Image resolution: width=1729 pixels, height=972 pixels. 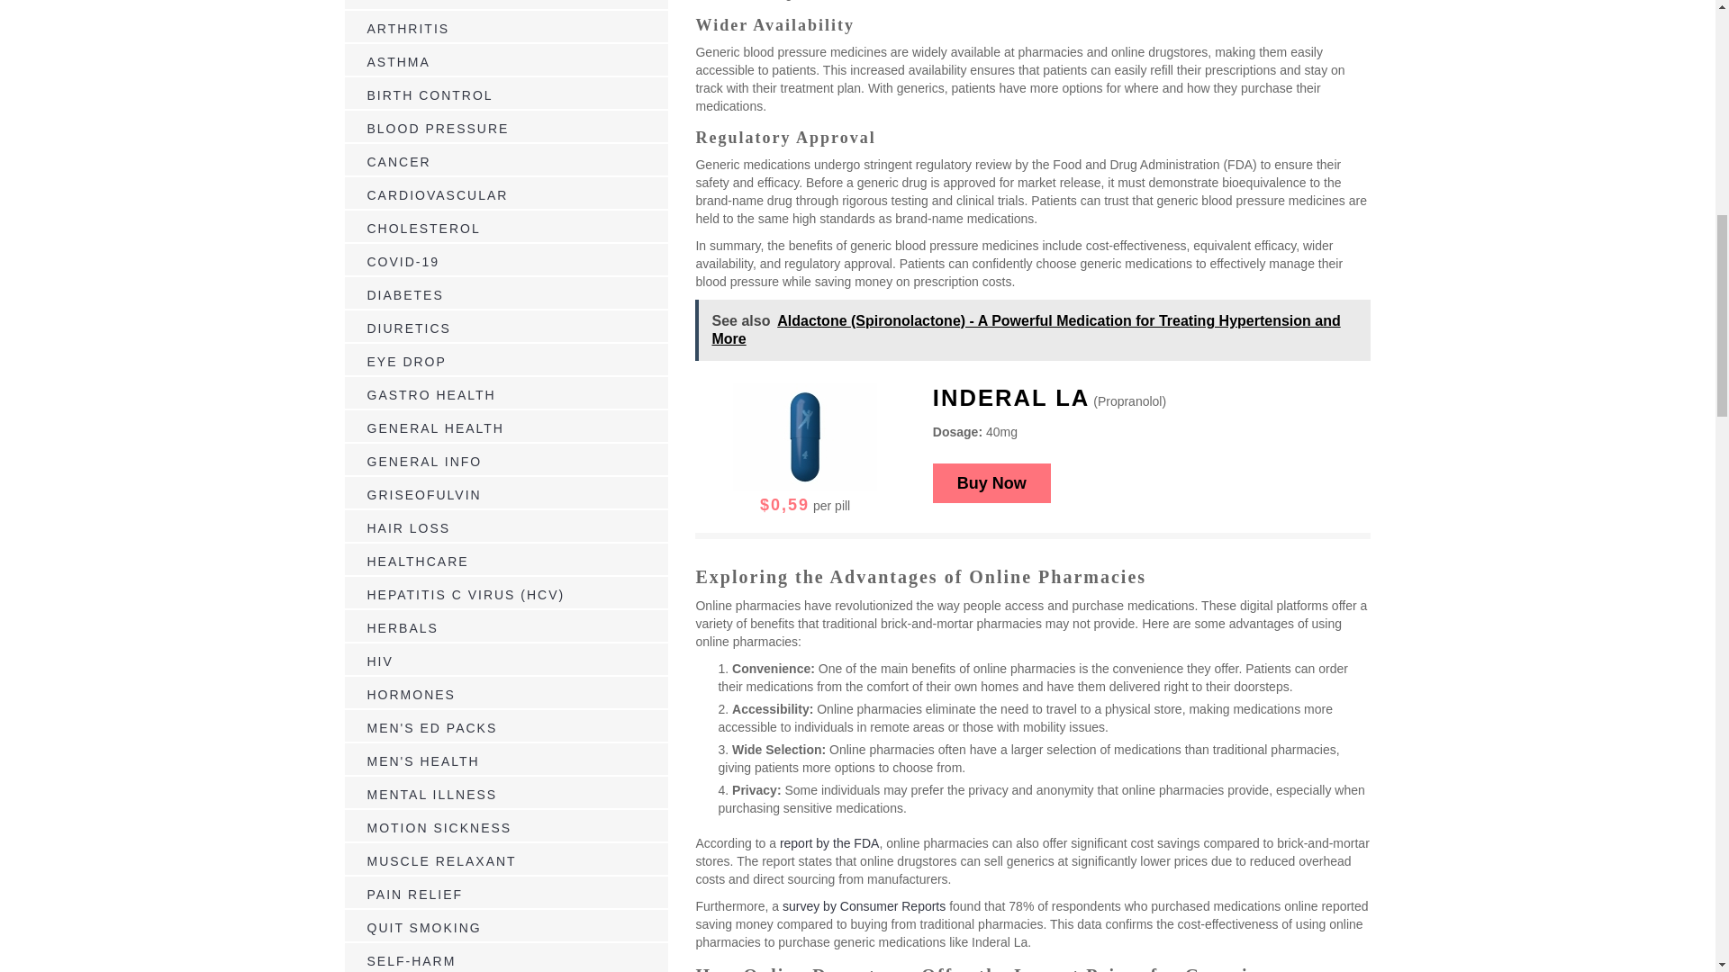 What do you see at coordinates (431, 394) in the screenshot?
I see `GASTRO HEALTH` at bounding box center [431, 394].